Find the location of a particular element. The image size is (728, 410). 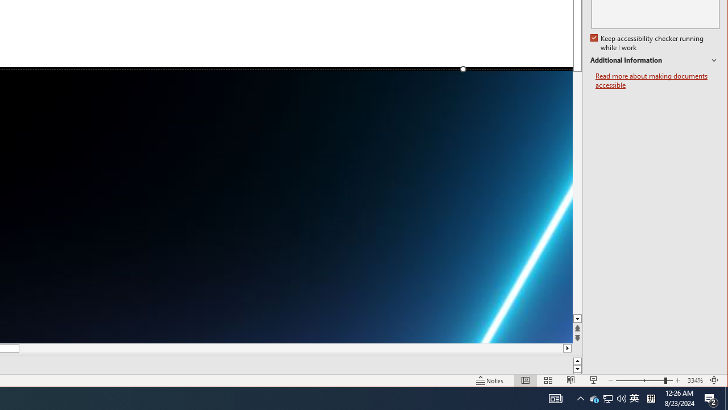

Keep accessibility checker running while I work is located at coordinates (648, 43).